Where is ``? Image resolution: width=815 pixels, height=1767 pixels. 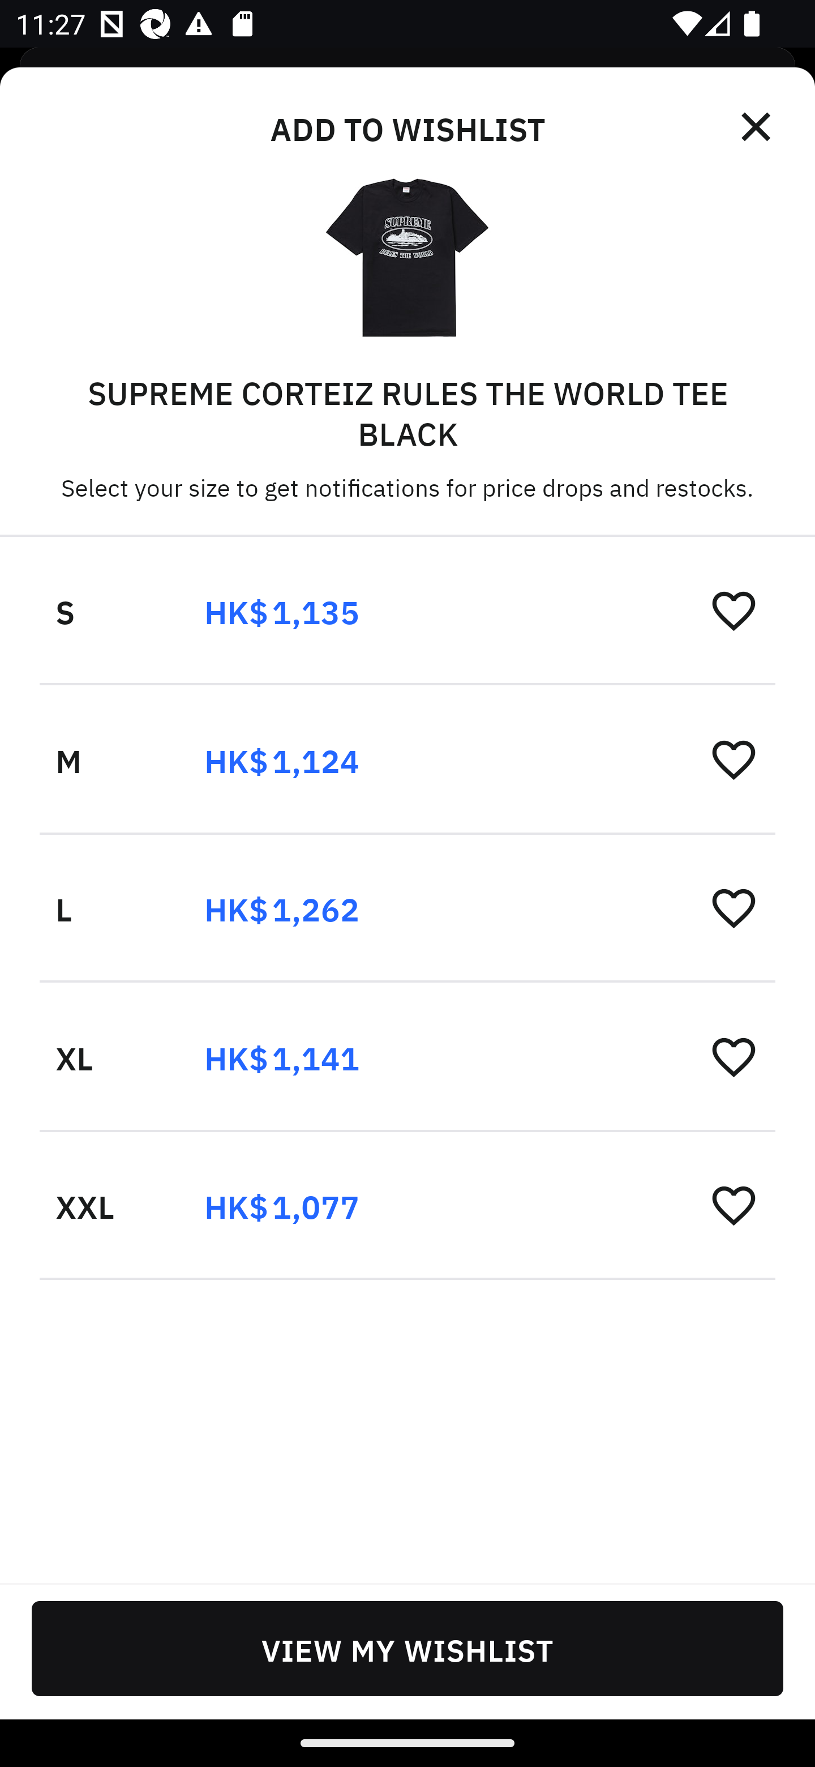
 is located at coordinates (757, 127).